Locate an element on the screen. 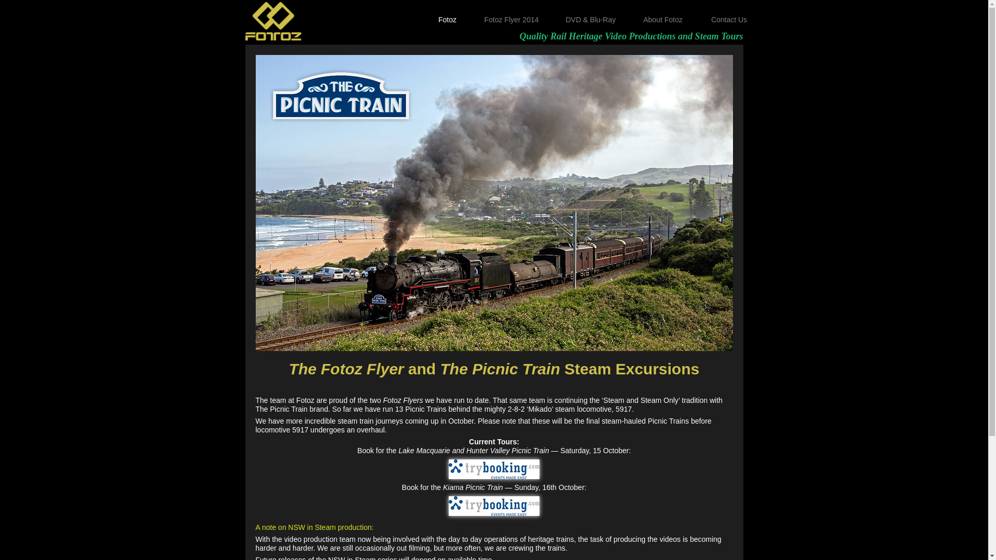  About Fotoz is located at coordinates (663, 20).